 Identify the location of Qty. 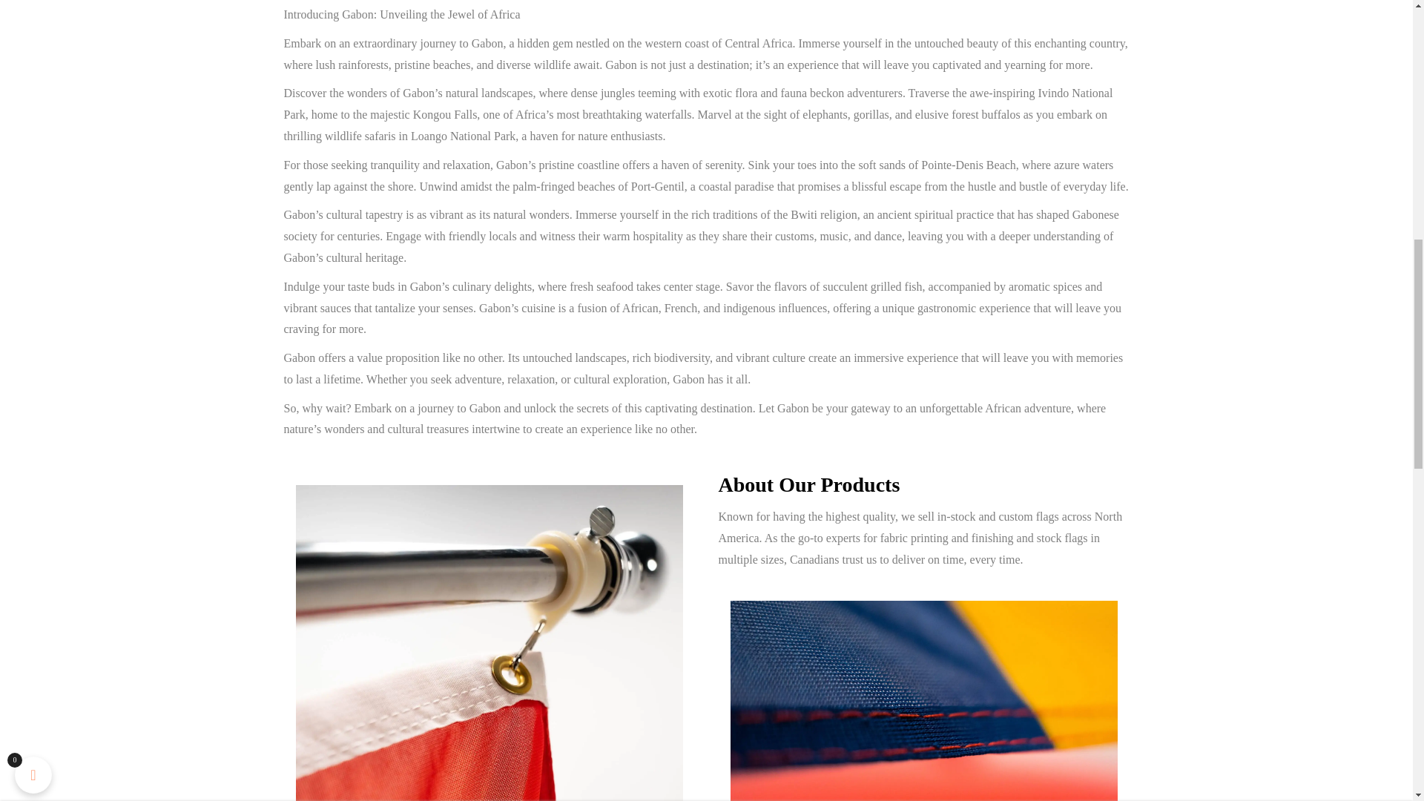
(1055, 27).